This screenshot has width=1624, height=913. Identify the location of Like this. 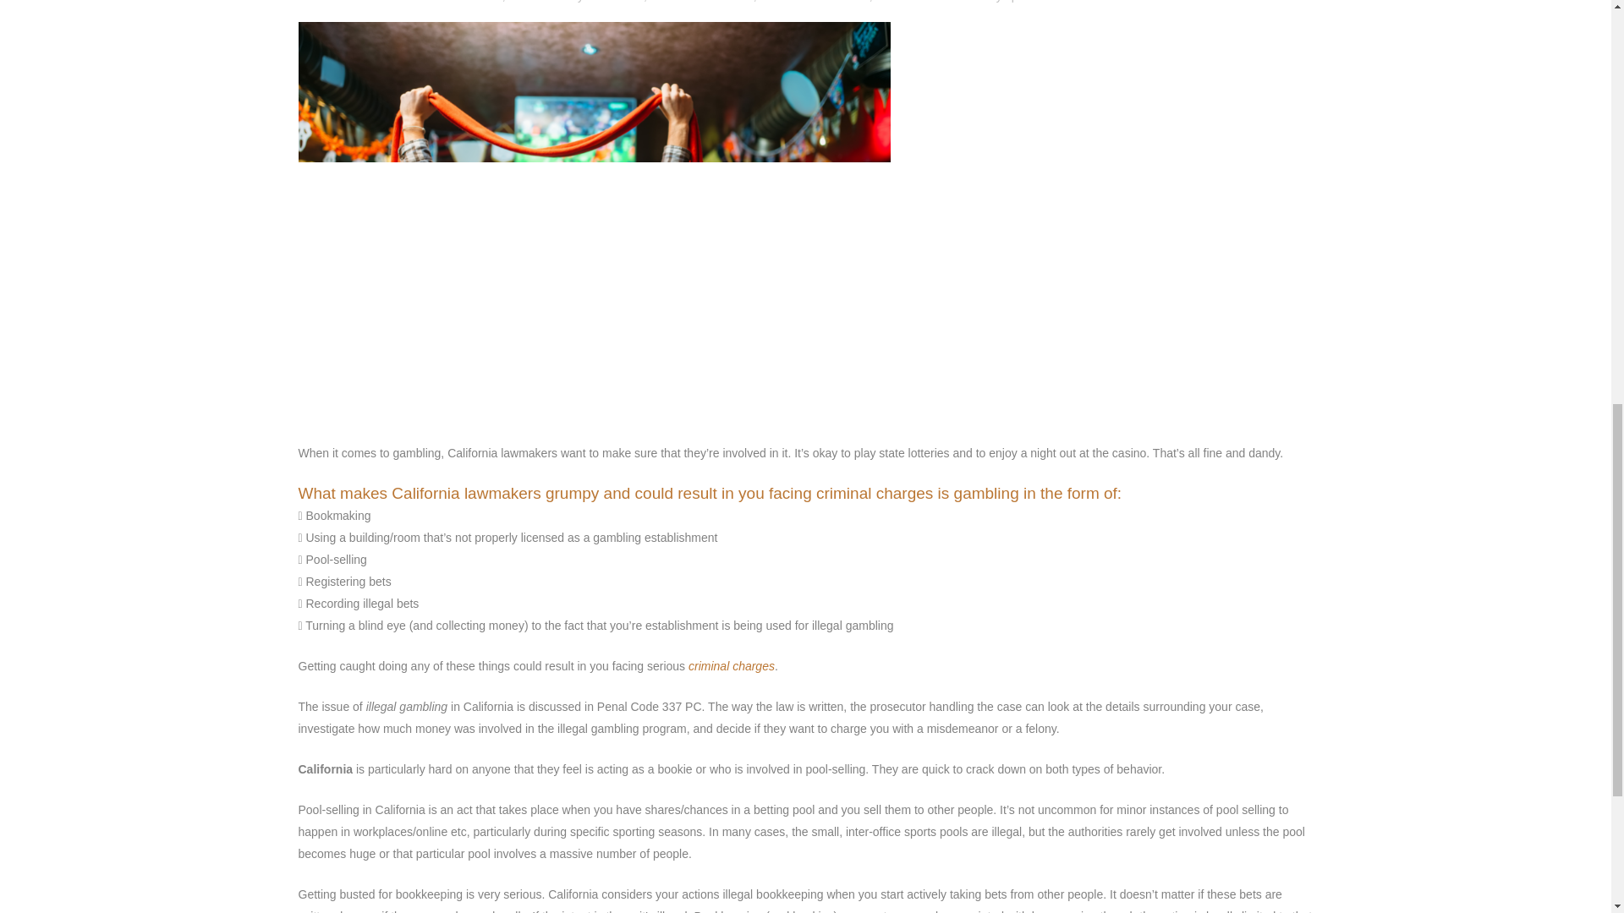
(1179, 1).